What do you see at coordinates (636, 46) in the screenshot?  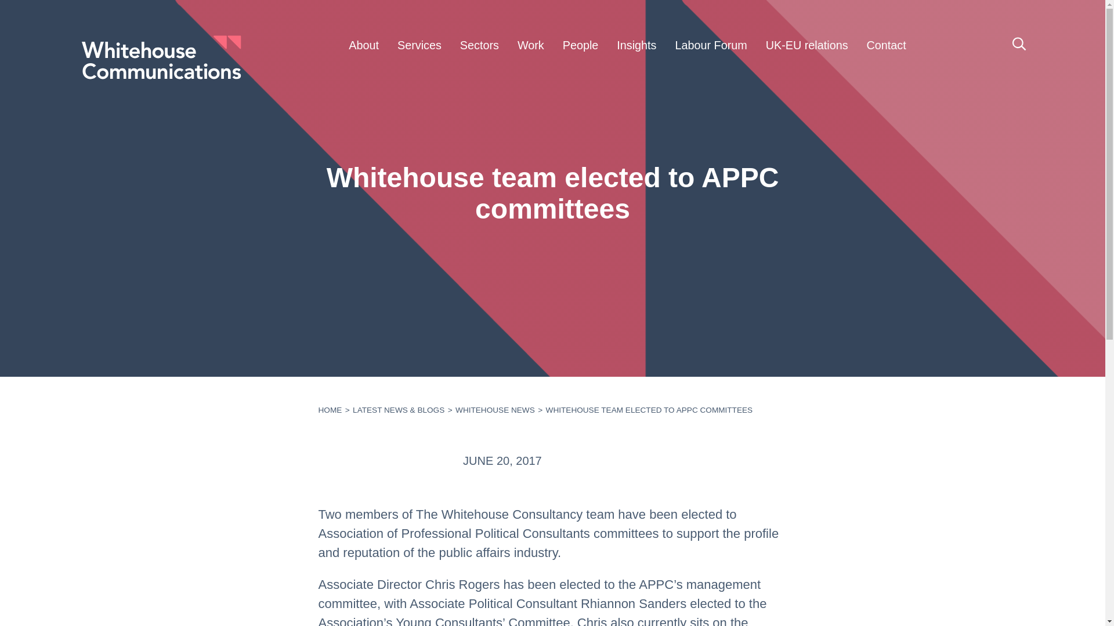 I see `Insights` at bounding box center [636, 46].